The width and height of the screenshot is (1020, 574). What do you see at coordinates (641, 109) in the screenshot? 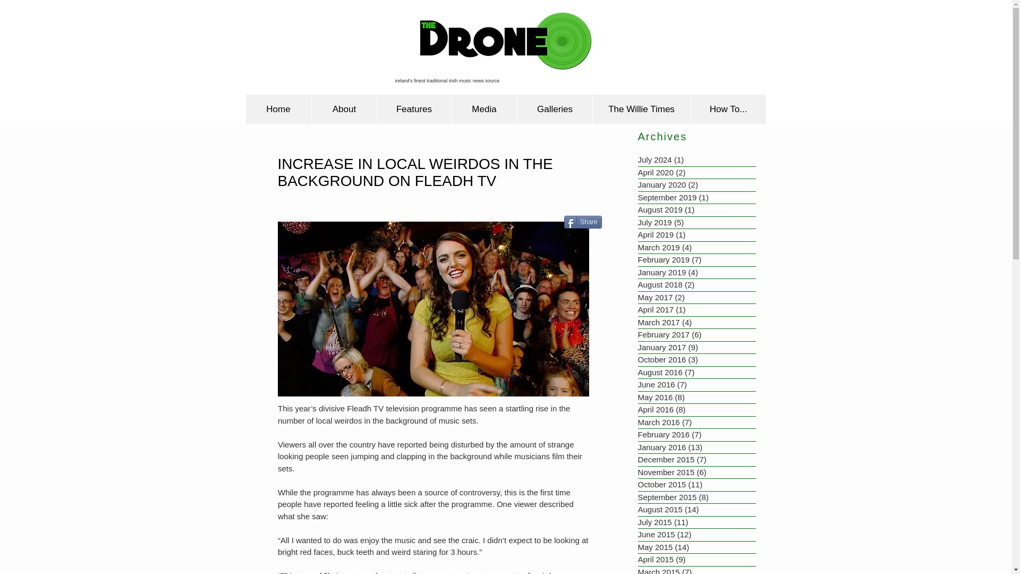
I see `The Willie Times` at bounding box center [641, 109].